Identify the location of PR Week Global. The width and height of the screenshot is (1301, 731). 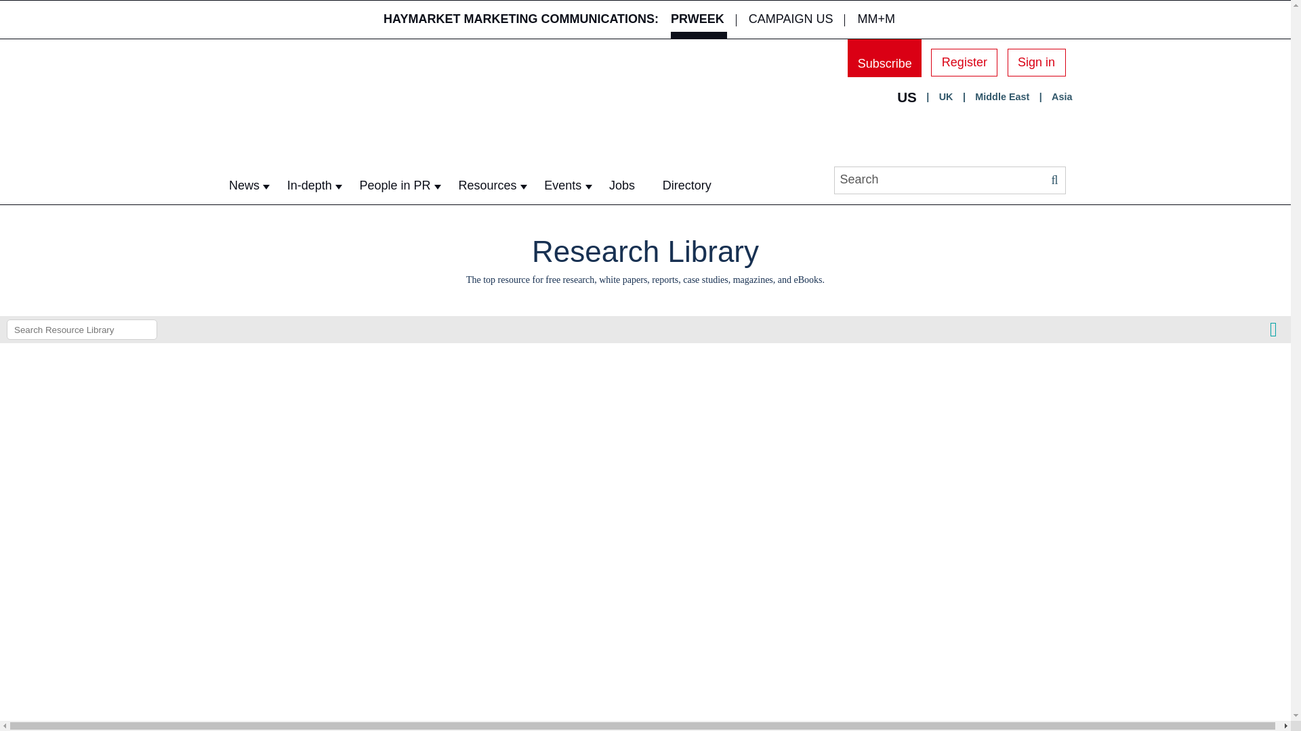
(363, 115).